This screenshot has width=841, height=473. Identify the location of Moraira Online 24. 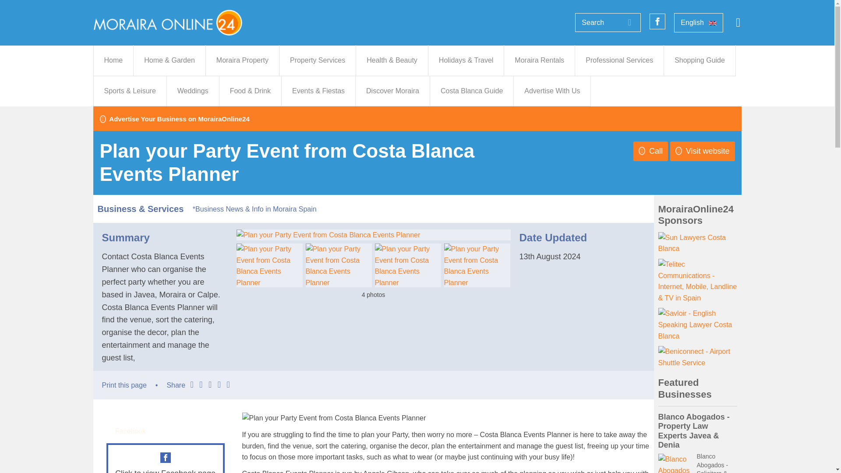
(167, 22).